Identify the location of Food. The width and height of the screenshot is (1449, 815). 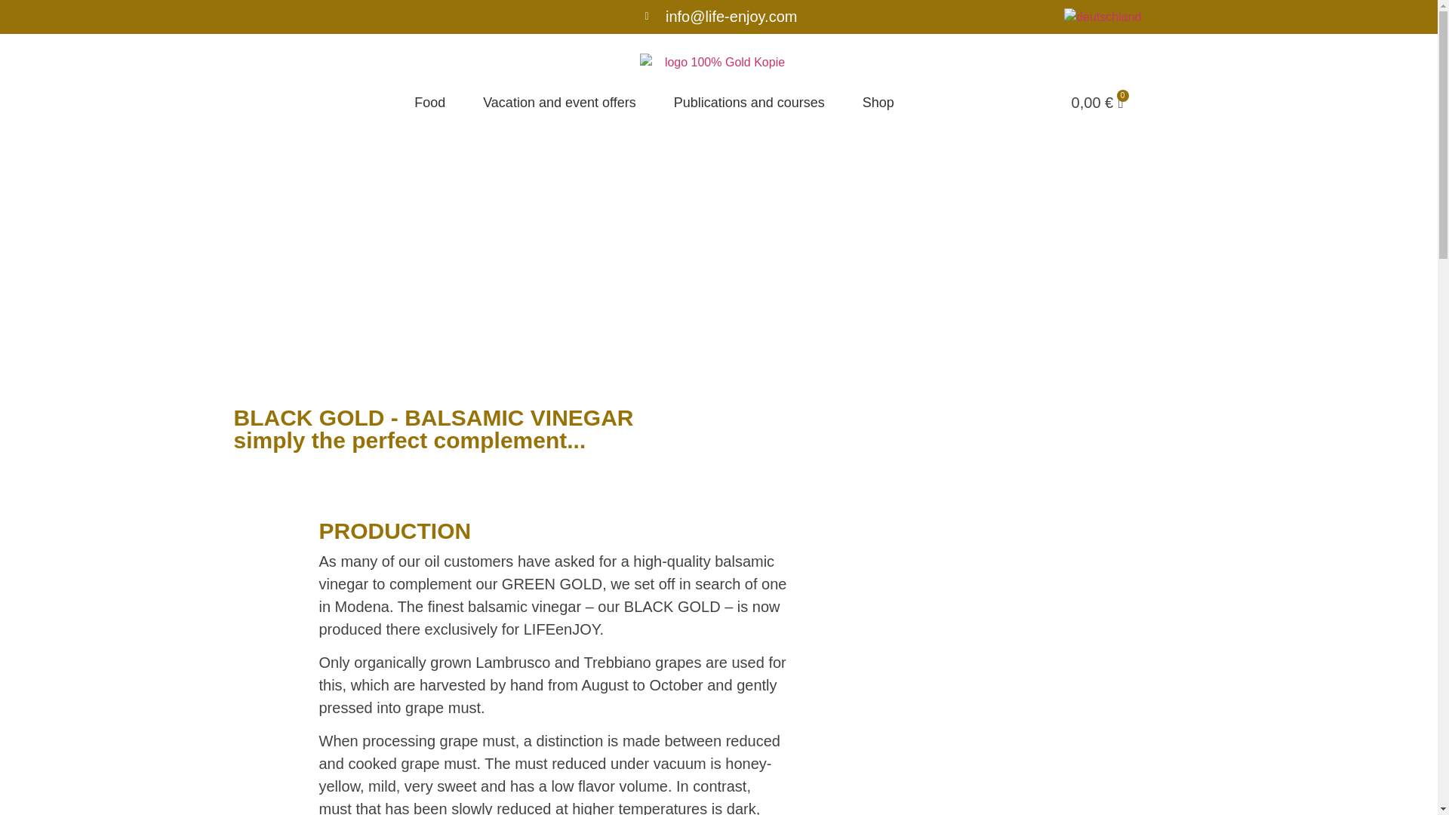
(429, 103).